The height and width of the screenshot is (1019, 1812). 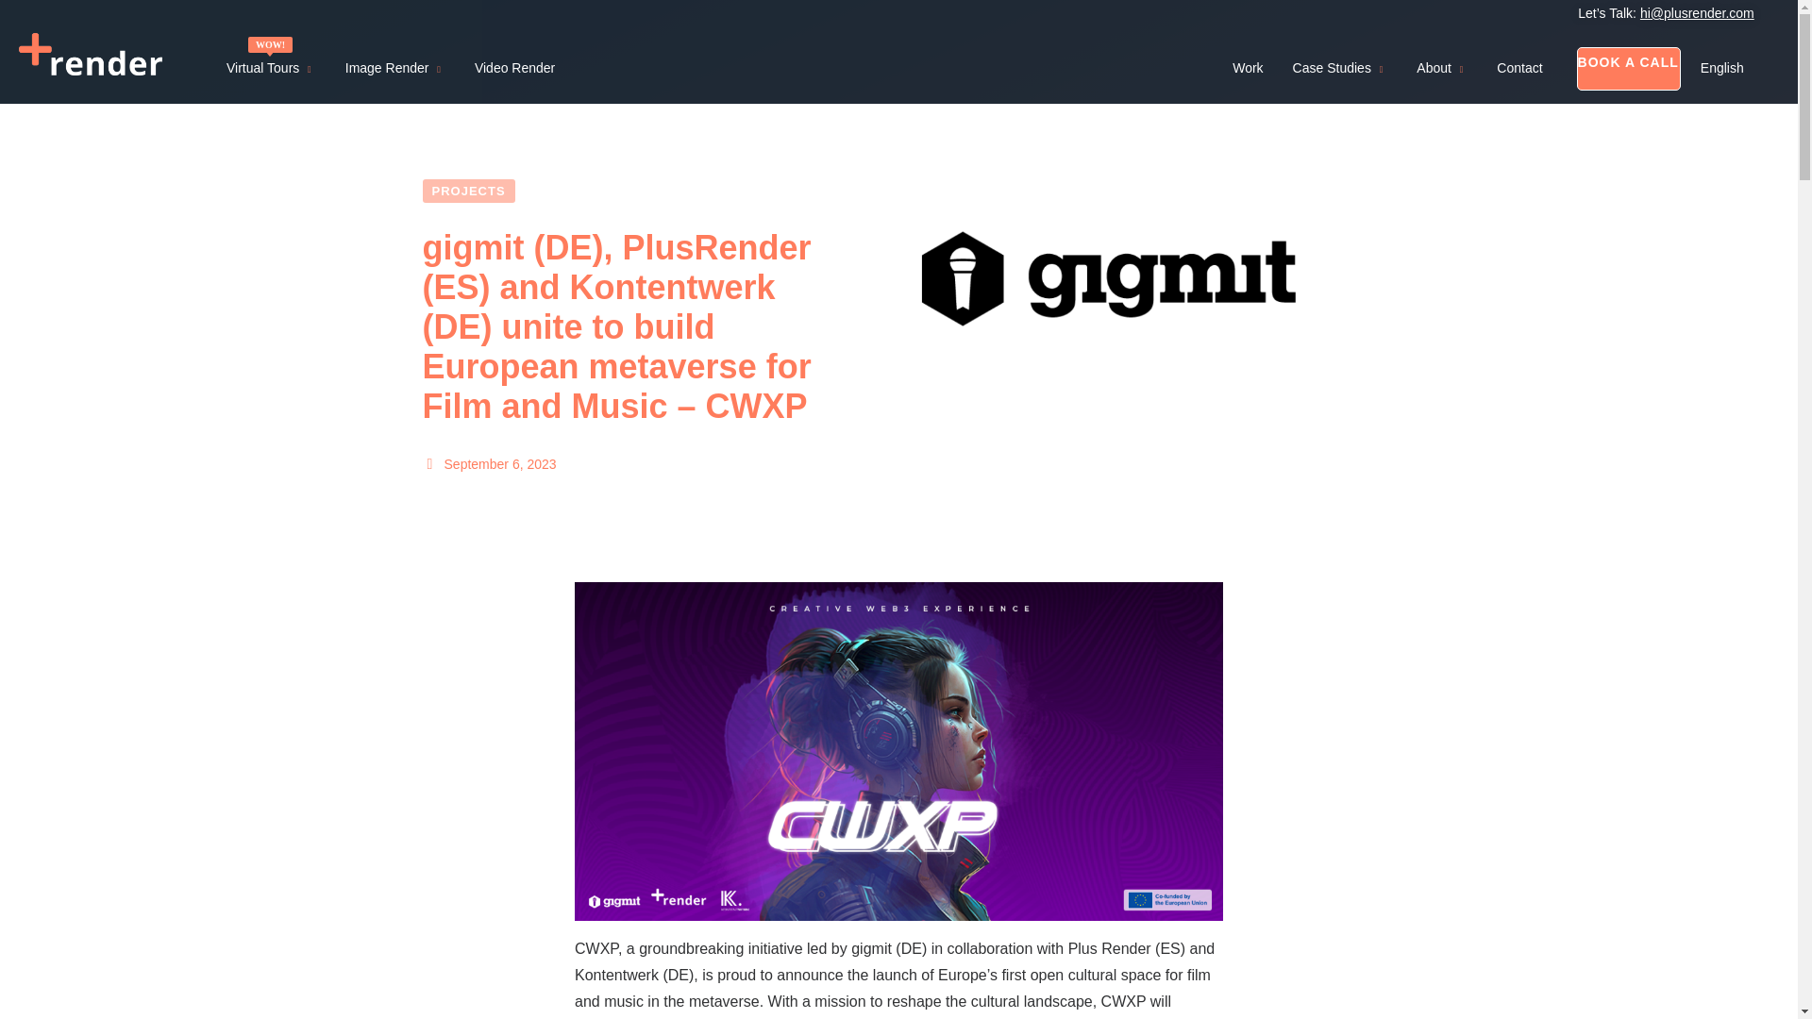 What do you see at coordinates (395, 68) in the screenshot?
I see `Image Render` at bounding box center [395, 68].